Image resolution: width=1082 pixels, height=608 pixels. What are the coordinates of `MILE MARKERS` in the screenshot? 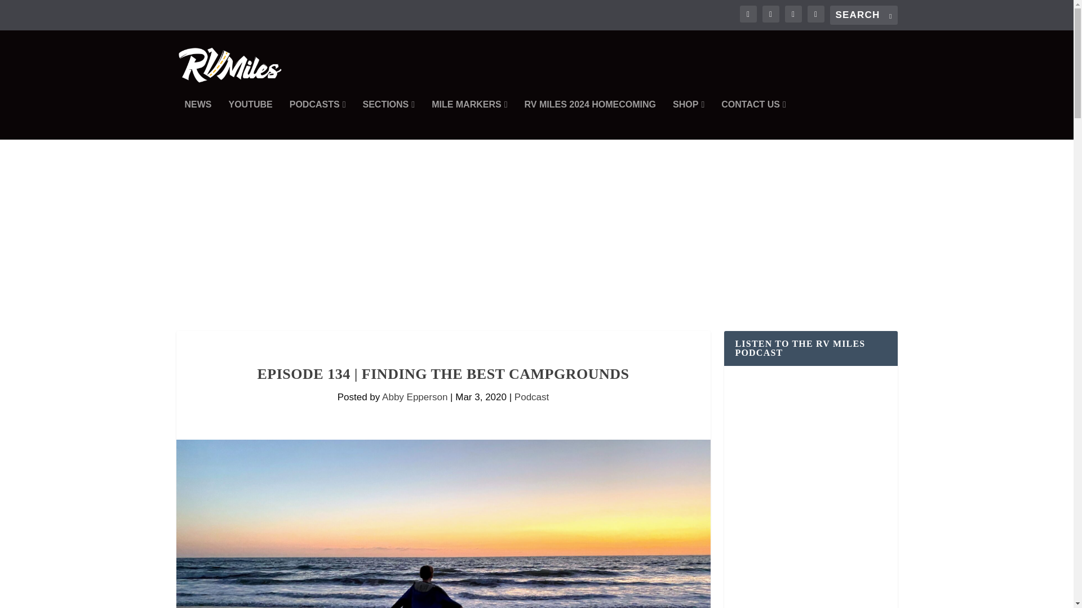 It's located at (469, 120).